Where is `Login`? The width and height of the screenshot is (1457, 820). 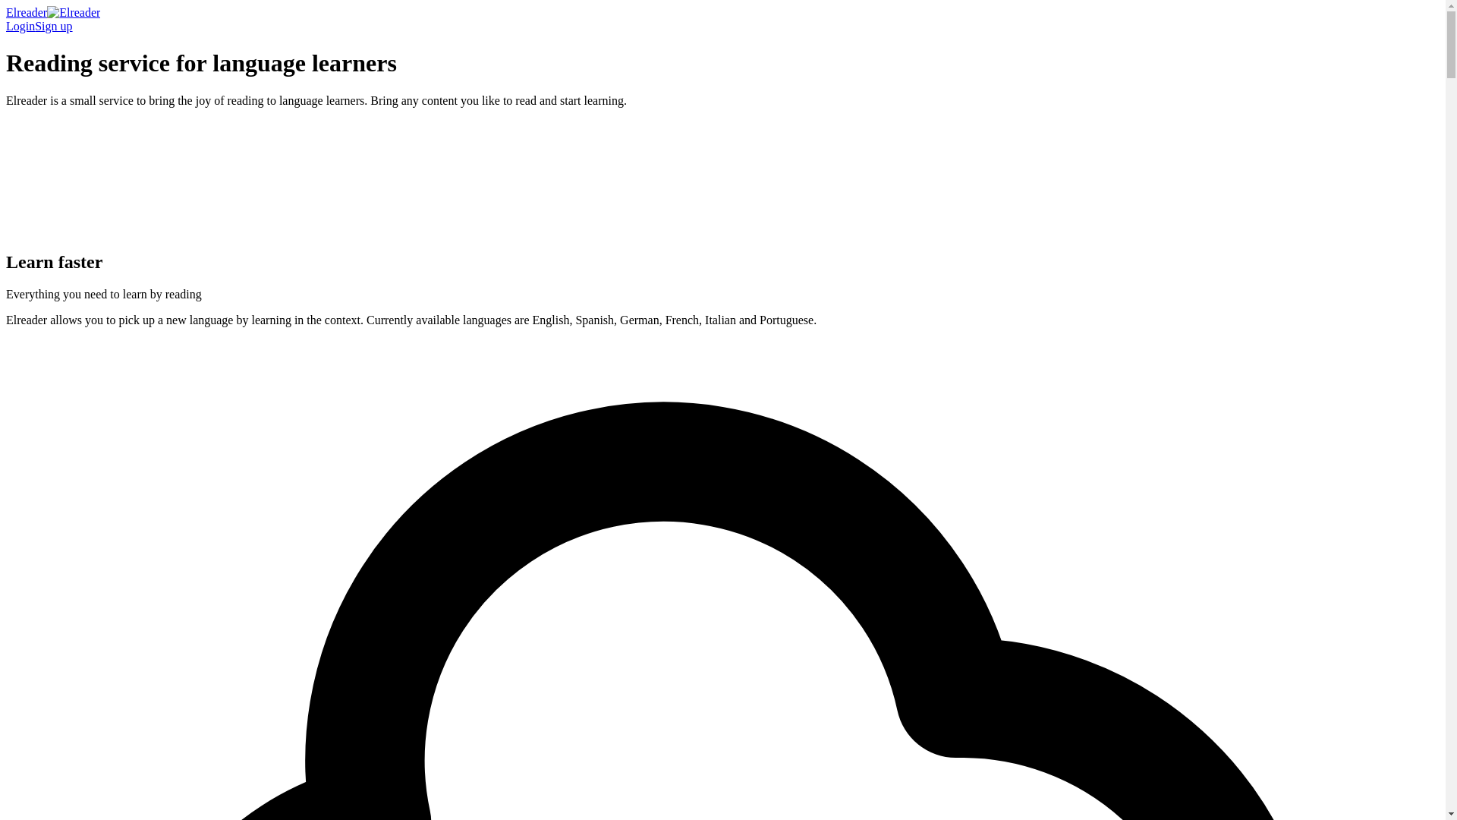
Login is located at coordinates (20, 26).